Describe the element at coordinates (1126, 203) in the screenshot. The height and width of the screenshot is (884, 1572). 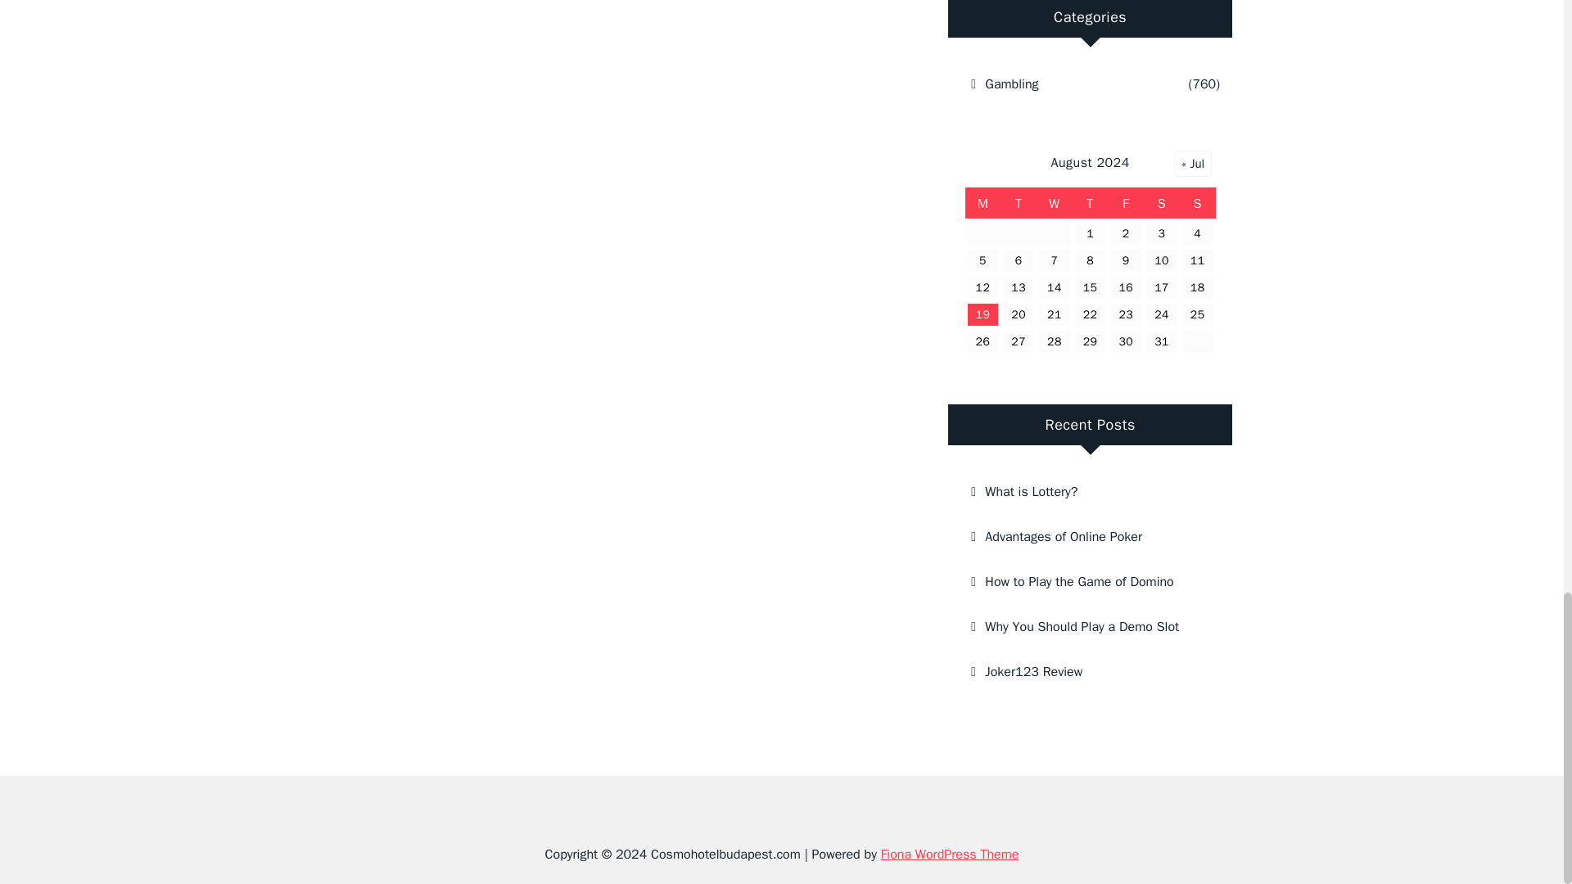
I see `Friday` at that location.